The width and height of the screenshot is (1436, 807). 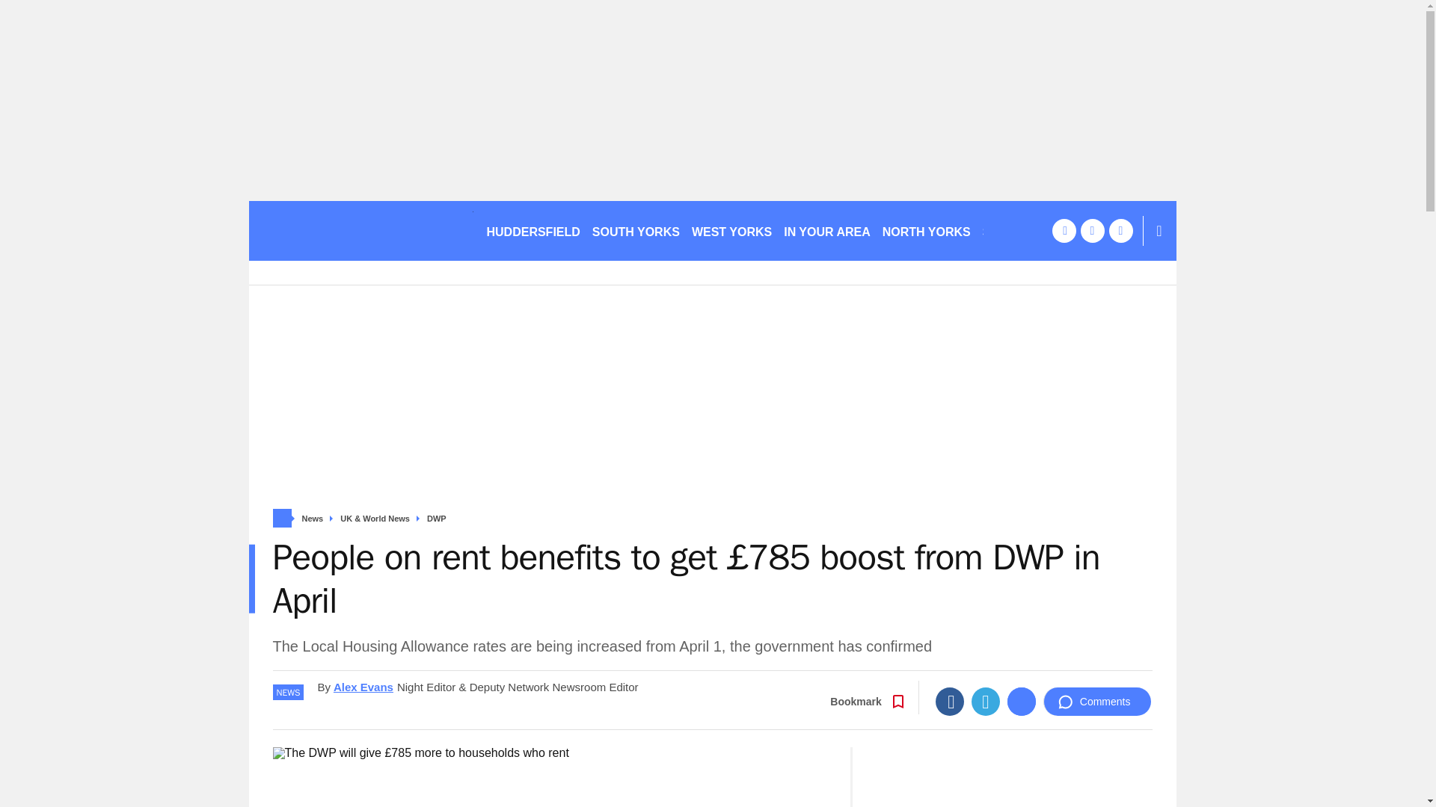 I want to click on Twitter, so click(x=986, y=701).